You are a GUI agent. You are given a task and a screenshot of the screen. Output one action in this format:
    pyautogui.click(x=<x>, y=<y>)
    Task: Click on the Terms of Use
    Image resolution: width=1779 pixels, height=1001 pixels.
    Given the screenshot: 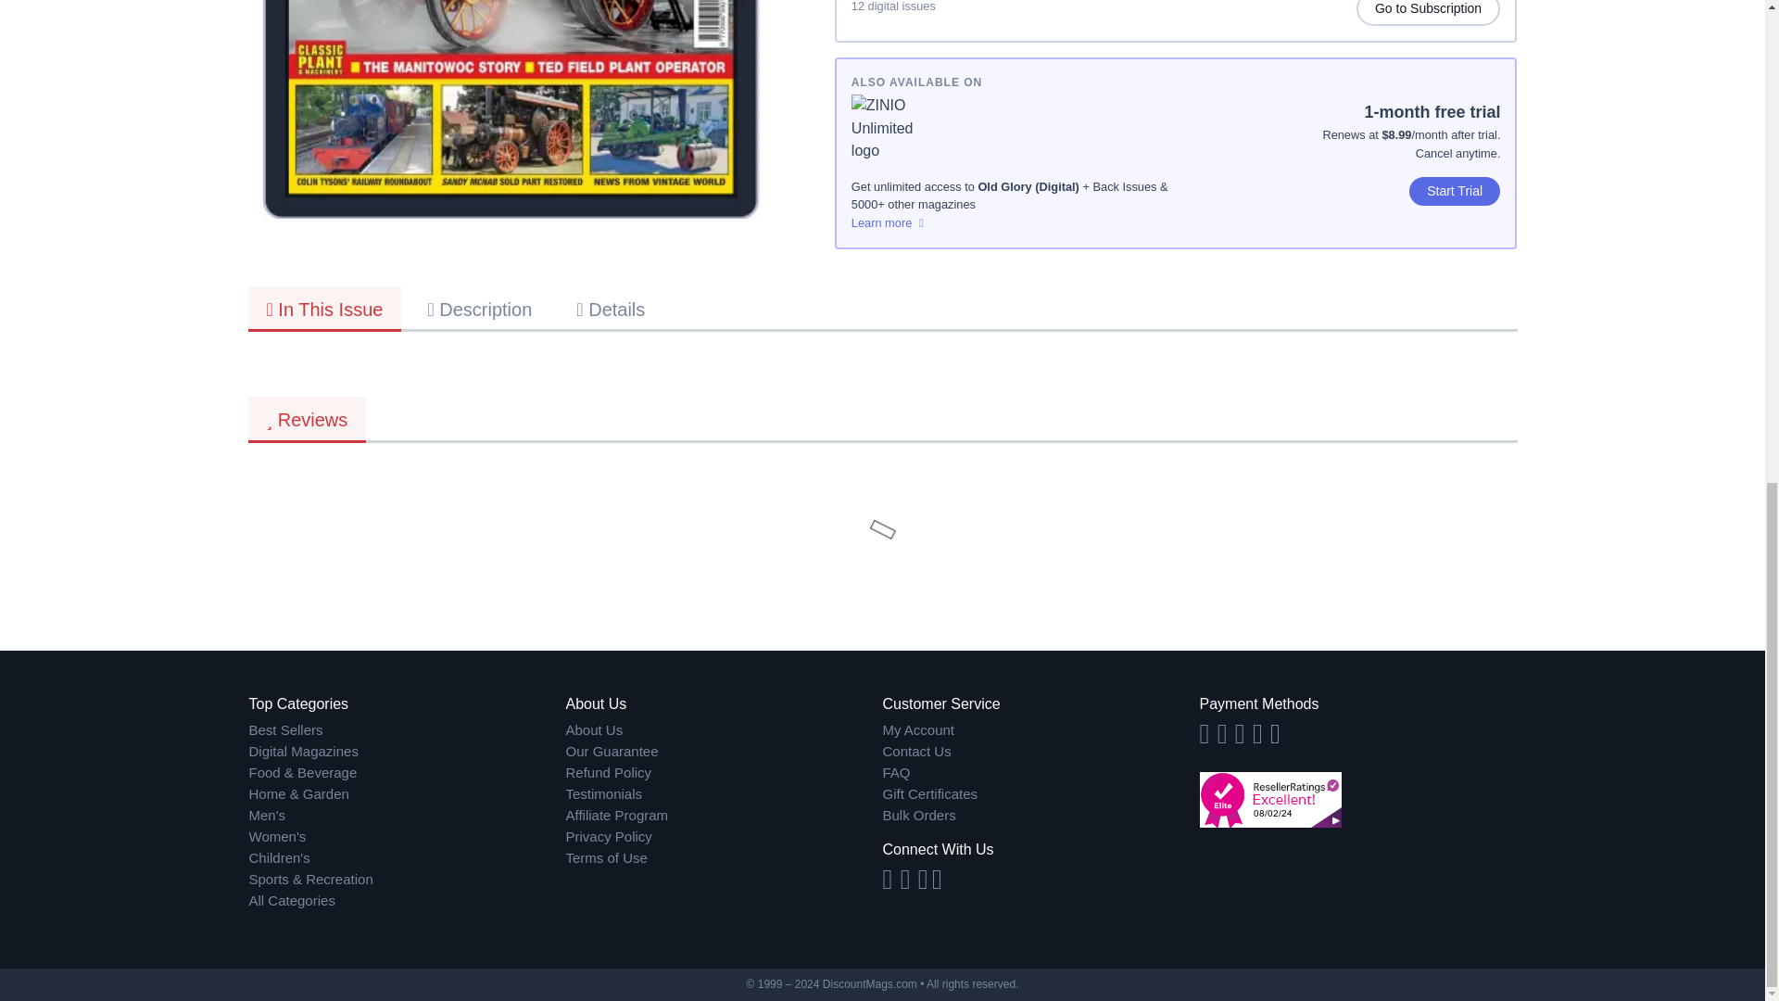 What is the action you would take?
    pyautogui.click(x=724, y=858)
    